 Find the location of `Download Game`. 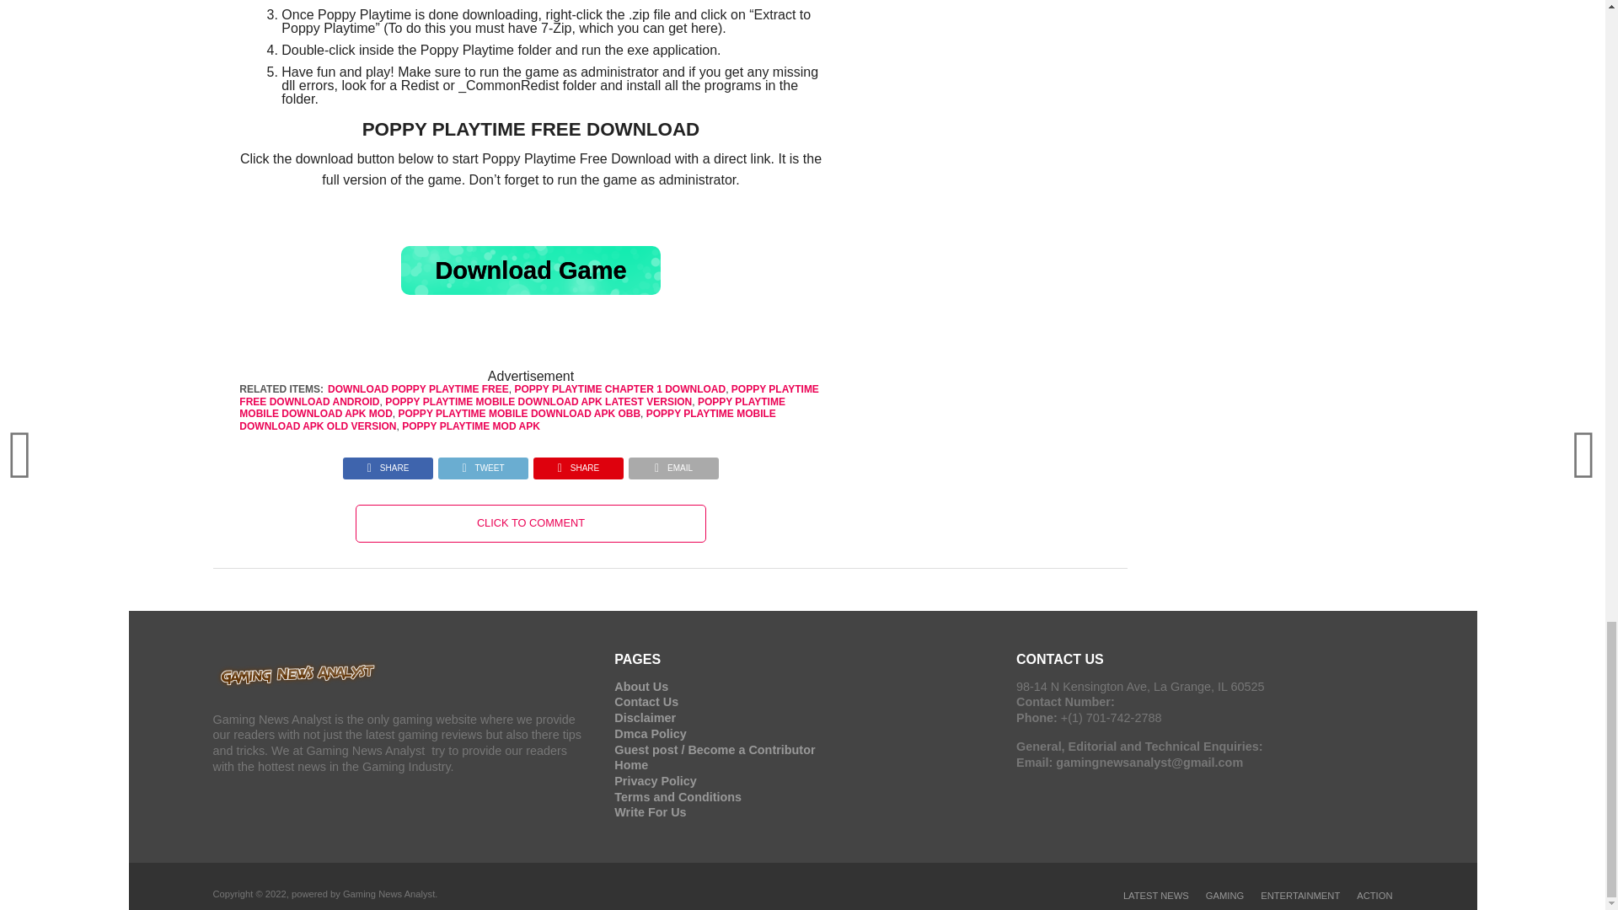

Download Game is located at coordinates (531, 270).